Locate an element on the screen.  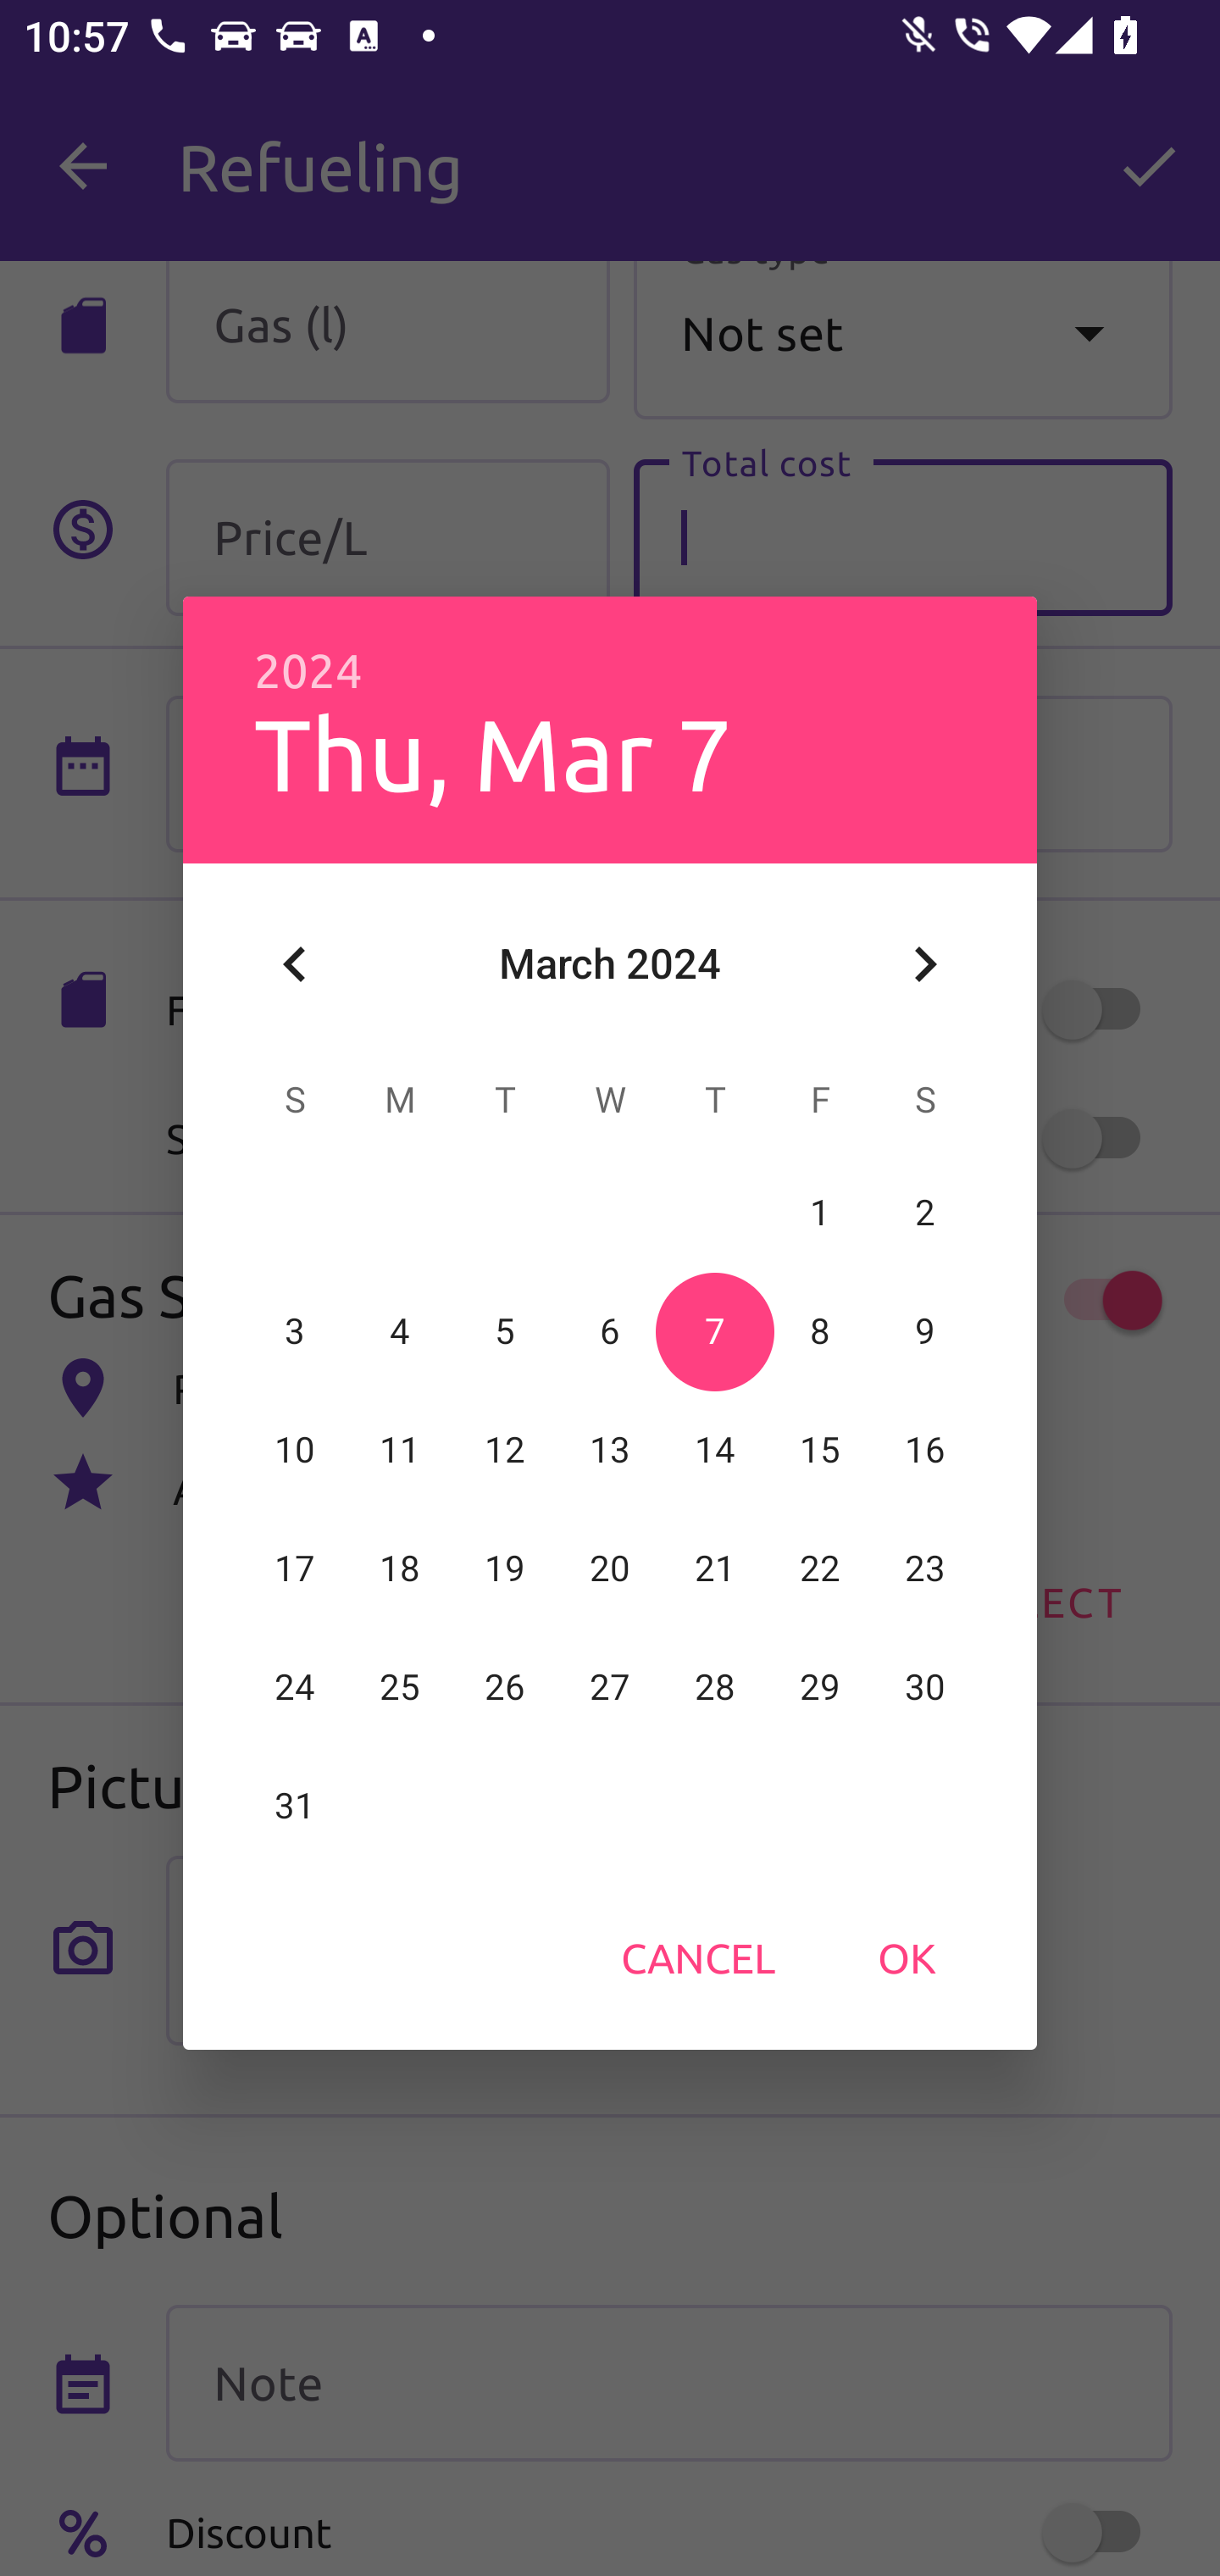
3 03 March 2024 is located at coordinates (295, 1331).